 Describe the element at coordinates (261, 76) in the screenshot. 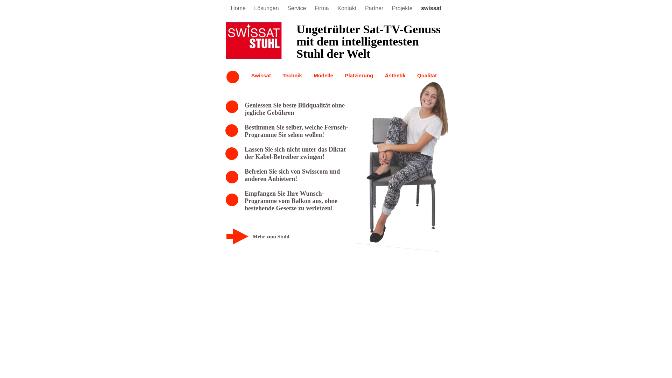

I see `Swissat` at that location.